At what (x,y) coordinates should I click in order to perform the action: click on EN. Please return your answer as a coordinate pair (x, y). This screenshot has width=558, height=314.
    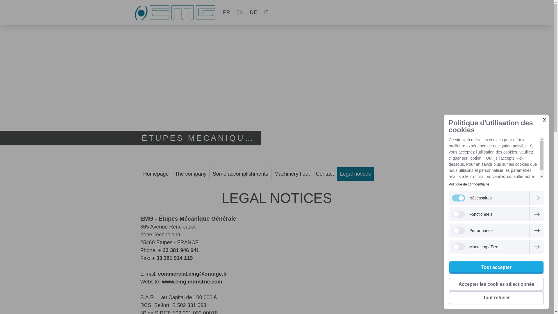
    Looking at the image, I should click on (192, 281).